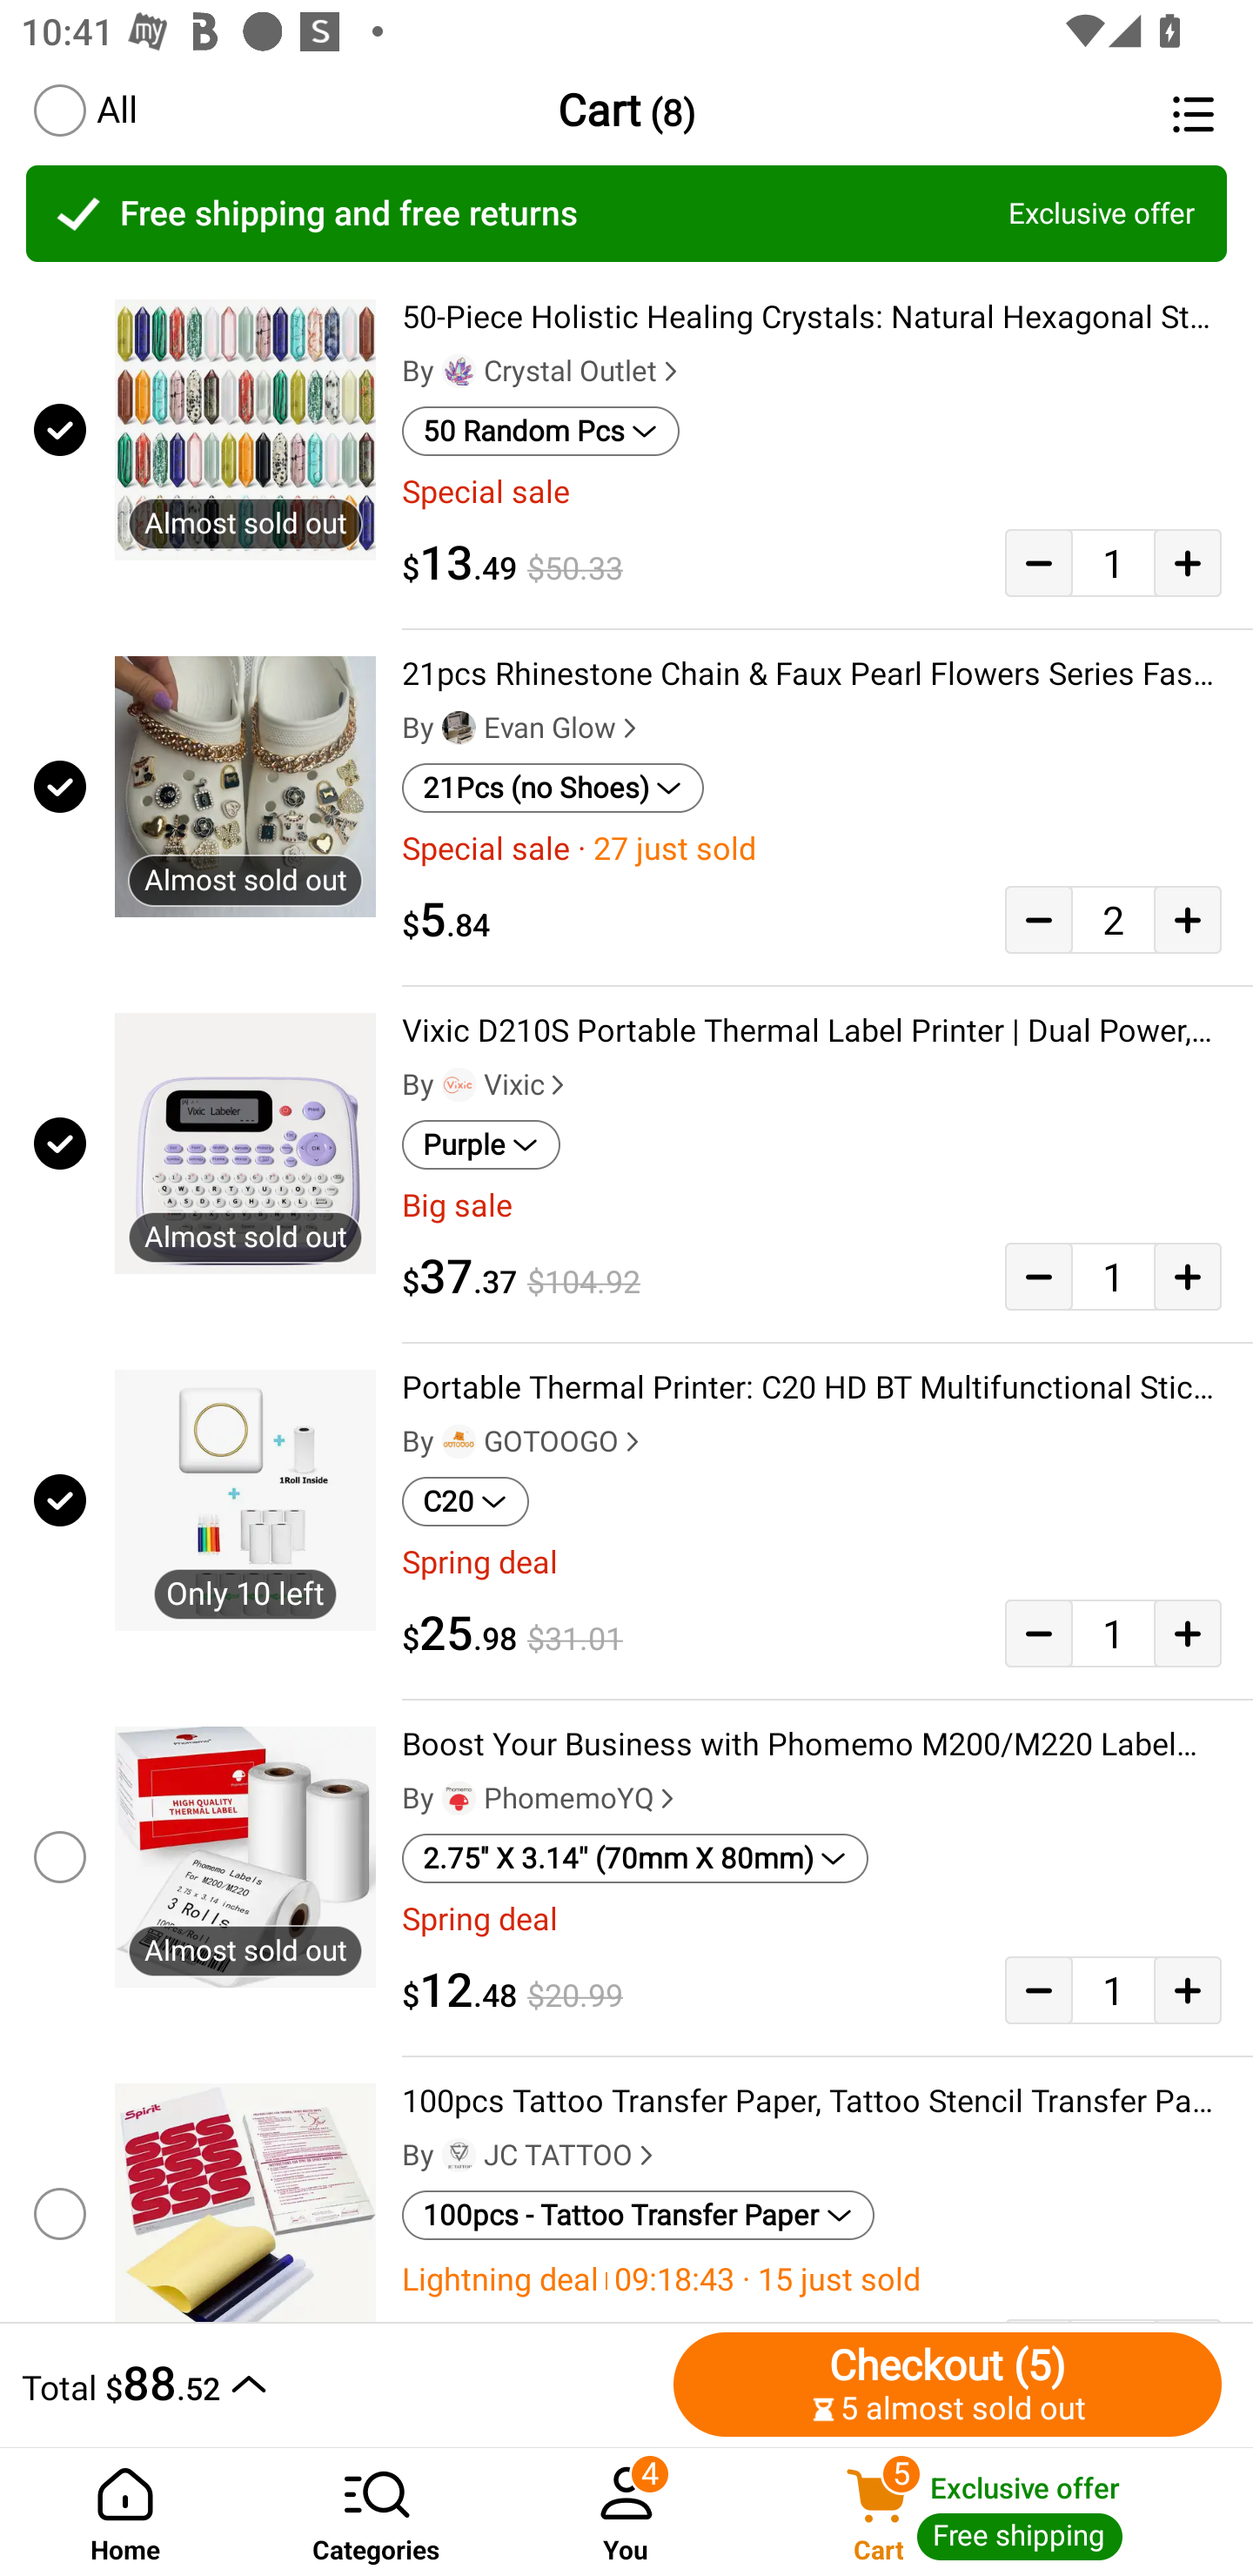 This screenshot has height=2576, width=1253. Describe the element at coordinates (1113, 1276) in the screenshot. I see `1` at that location.